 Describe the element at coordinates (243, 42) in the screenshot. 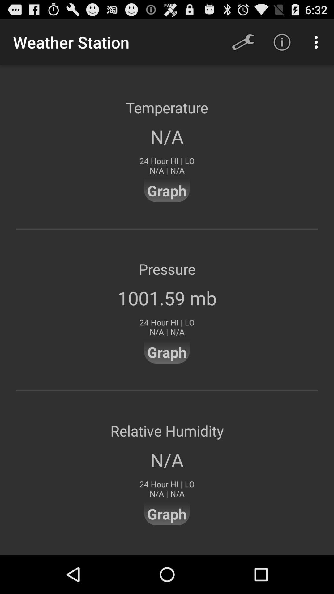

I see `turn off the item to the right of weather station icon` at that location.